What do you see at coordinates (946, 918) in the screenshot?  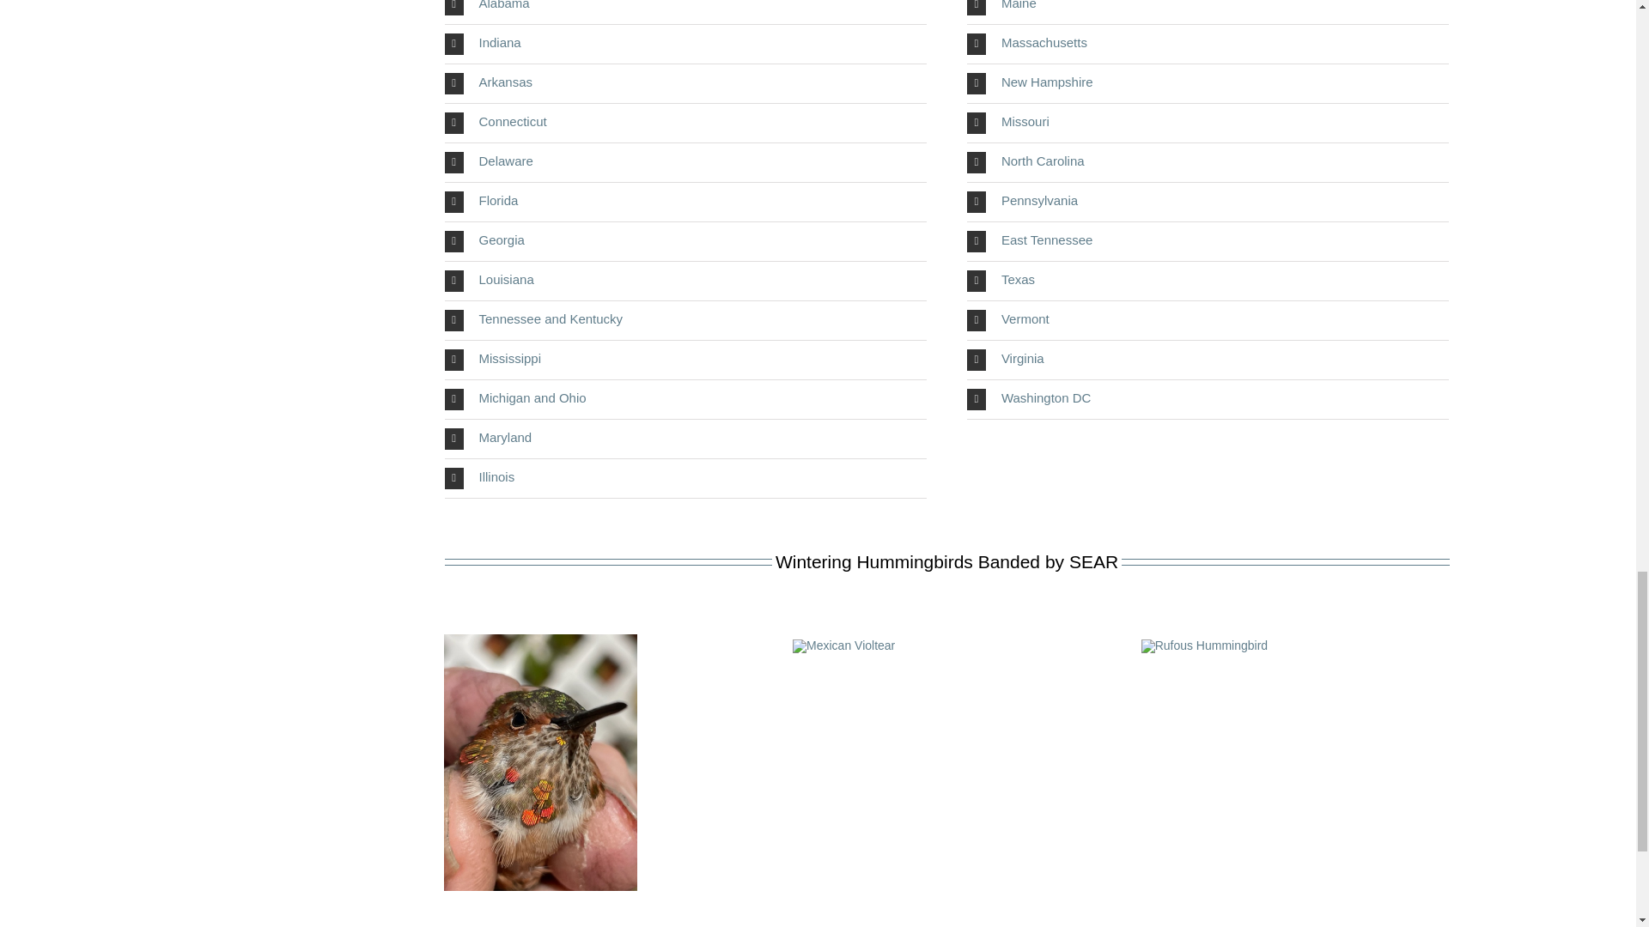 I see `Hummingbird Banding Images` at bounding box center [946, 918].